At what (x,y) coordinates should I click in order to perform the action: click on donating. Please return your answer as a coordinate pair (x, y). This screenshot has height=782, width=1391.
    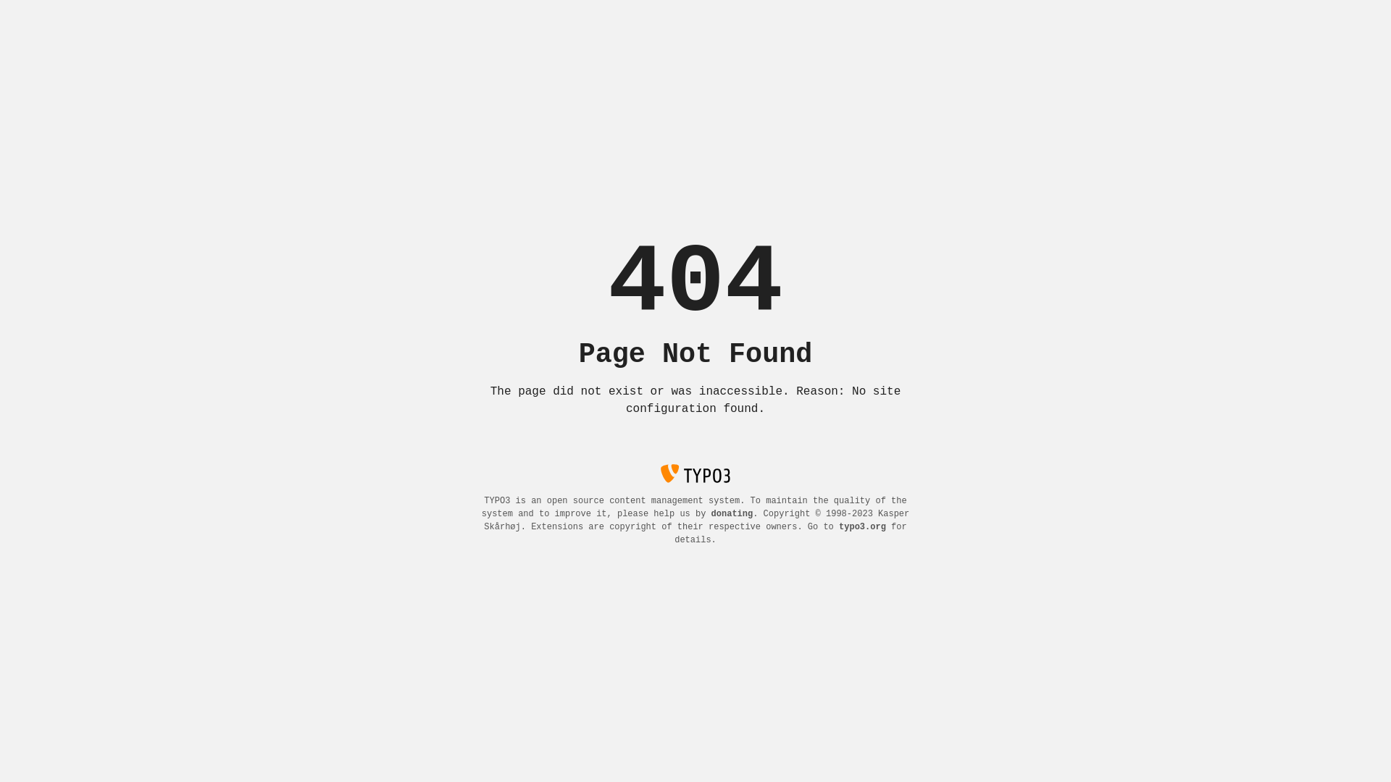
    Looking at the image, I should click on (732, 514).